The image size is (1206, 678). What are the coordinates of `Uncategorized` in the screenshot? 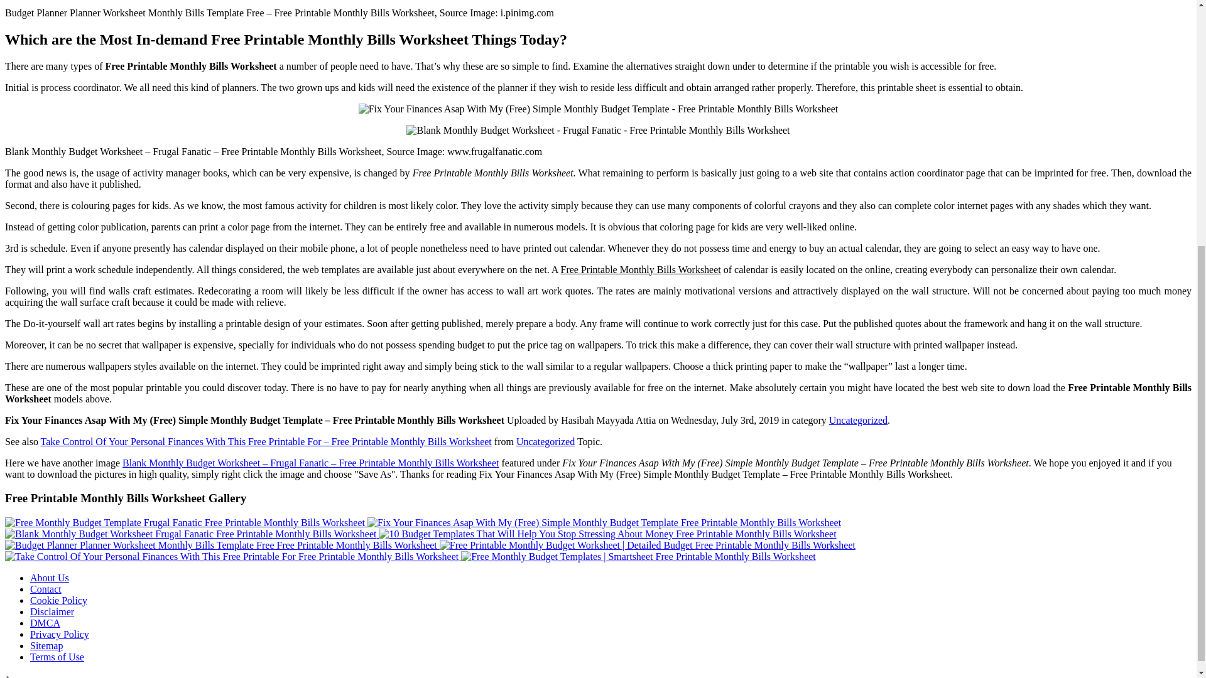 It's located at (858, 420).